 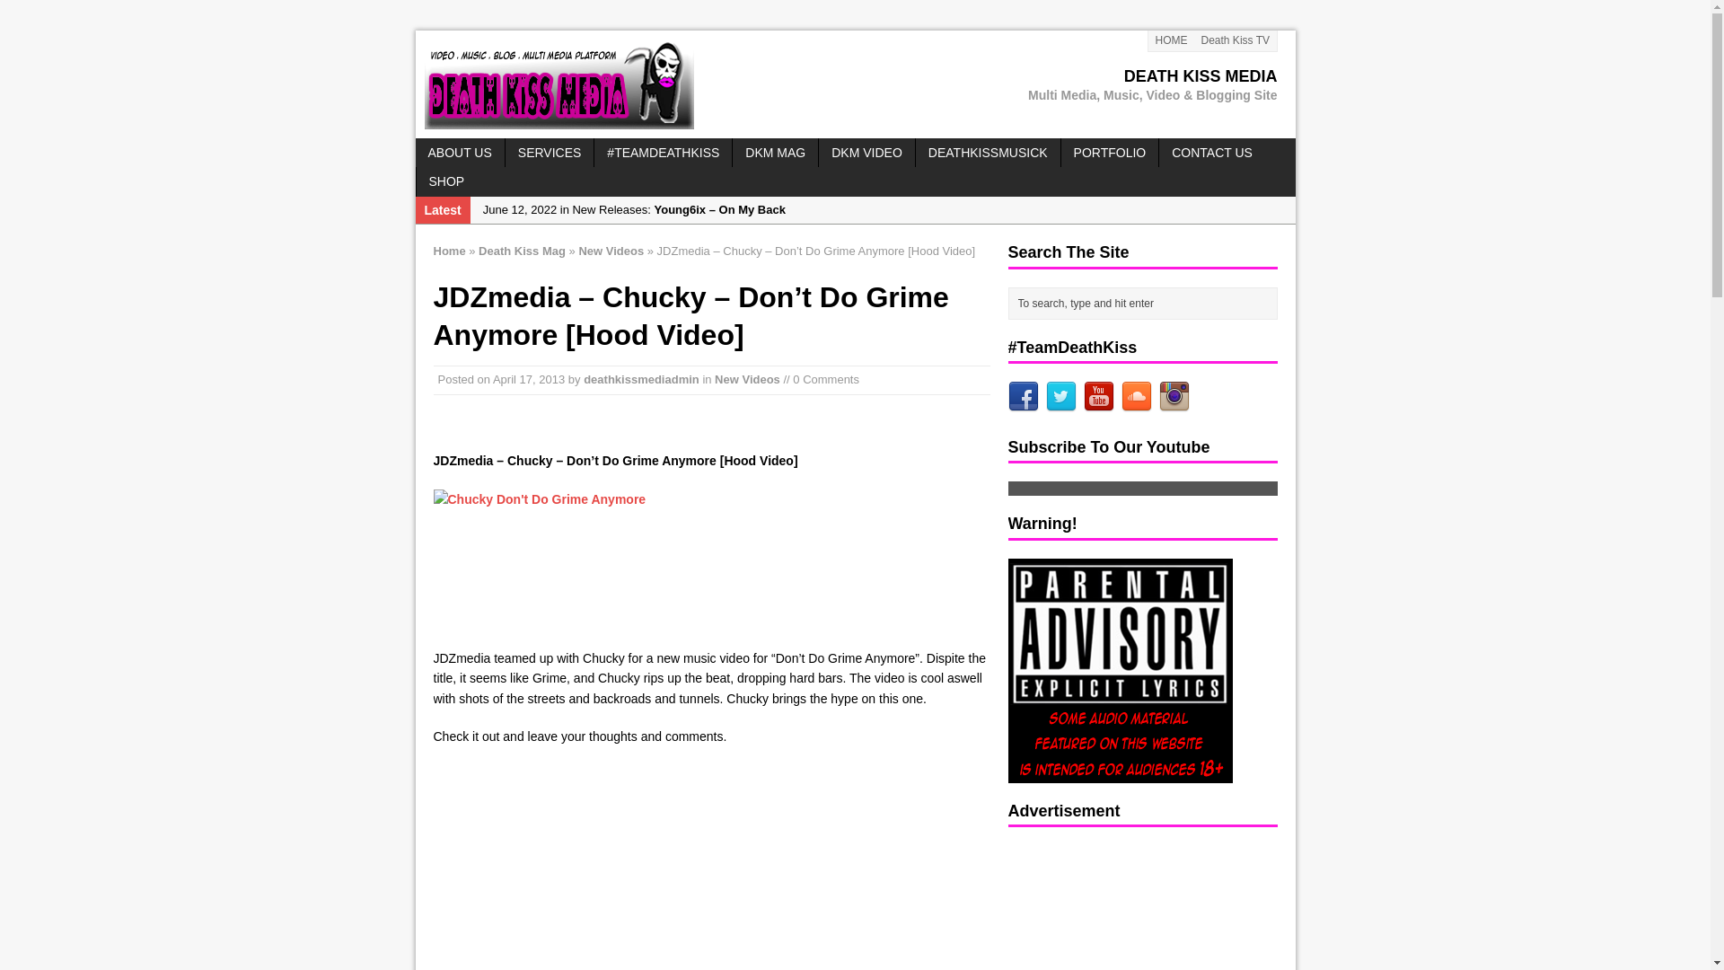 I want to click on Death Kiss Media, so click(x=855, y=84).